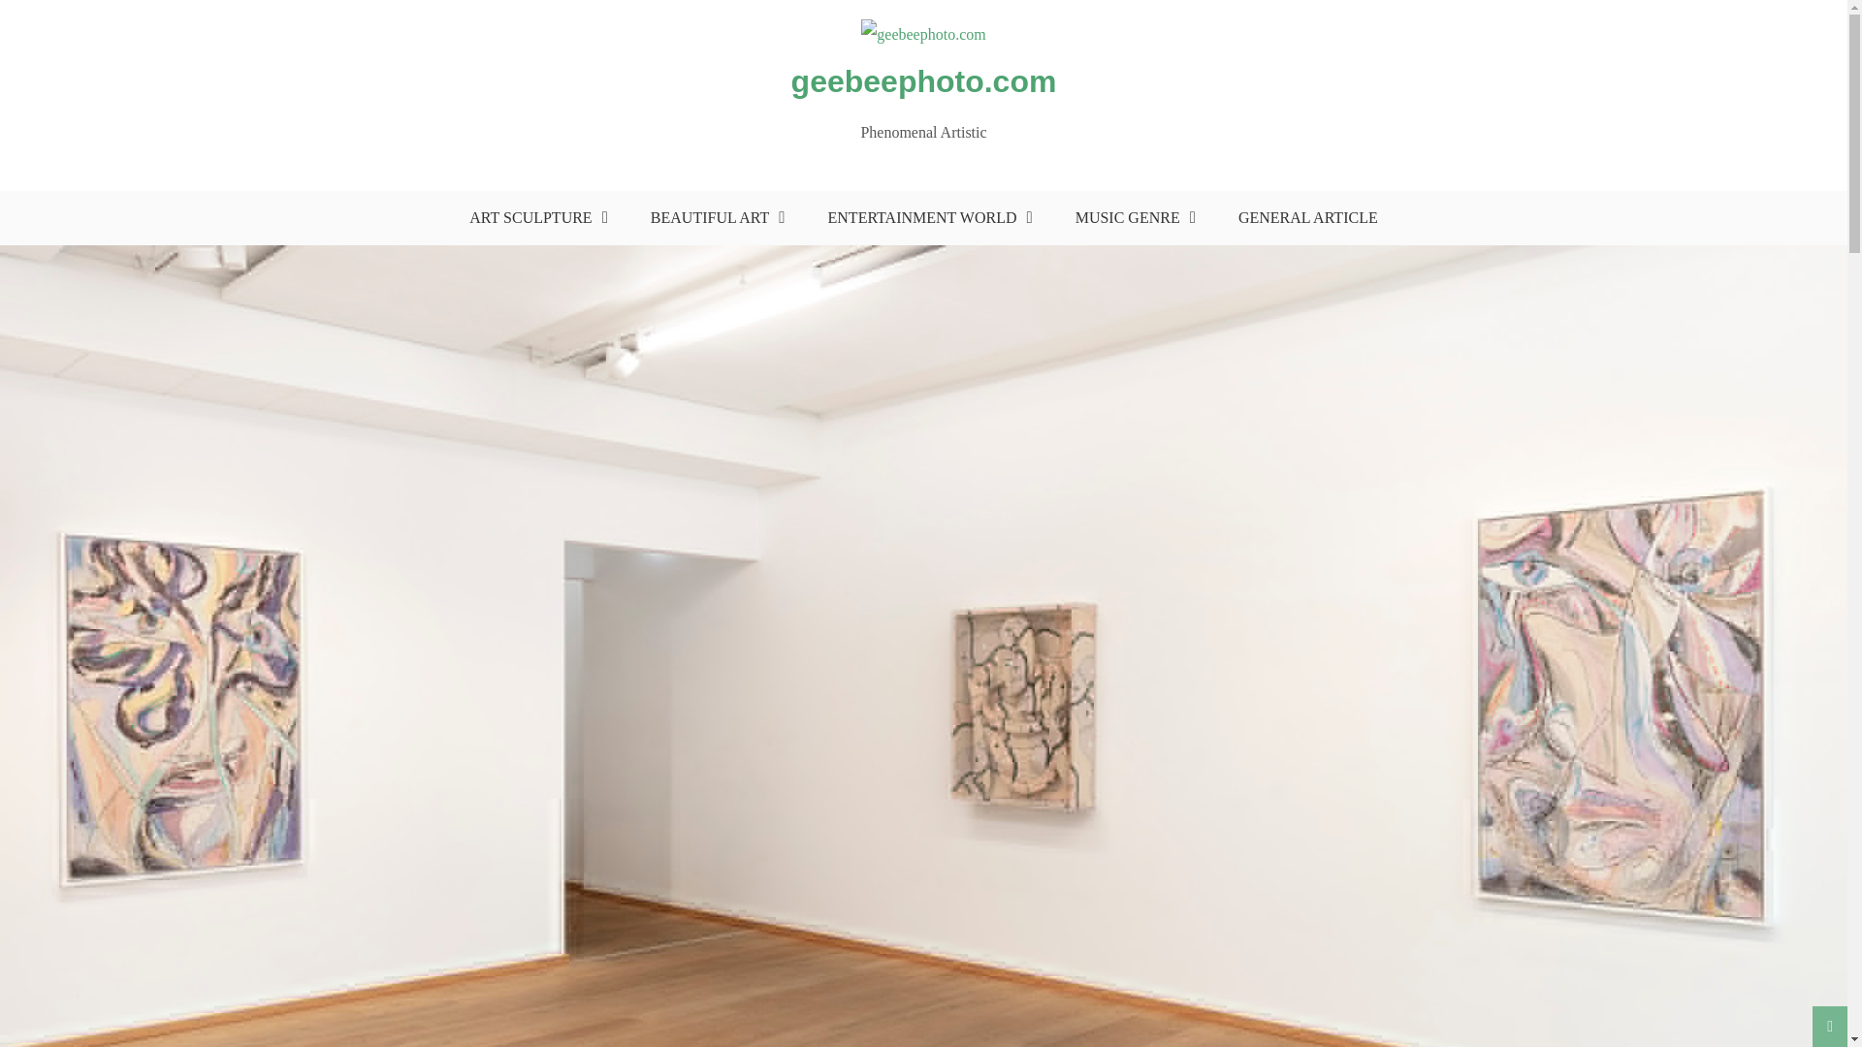 The height and width of the screenshot is (1047, 1862). Describe the element at coordinates (713, 217) in the screenshot. I see `BEAUTIFUL ART` at that location.